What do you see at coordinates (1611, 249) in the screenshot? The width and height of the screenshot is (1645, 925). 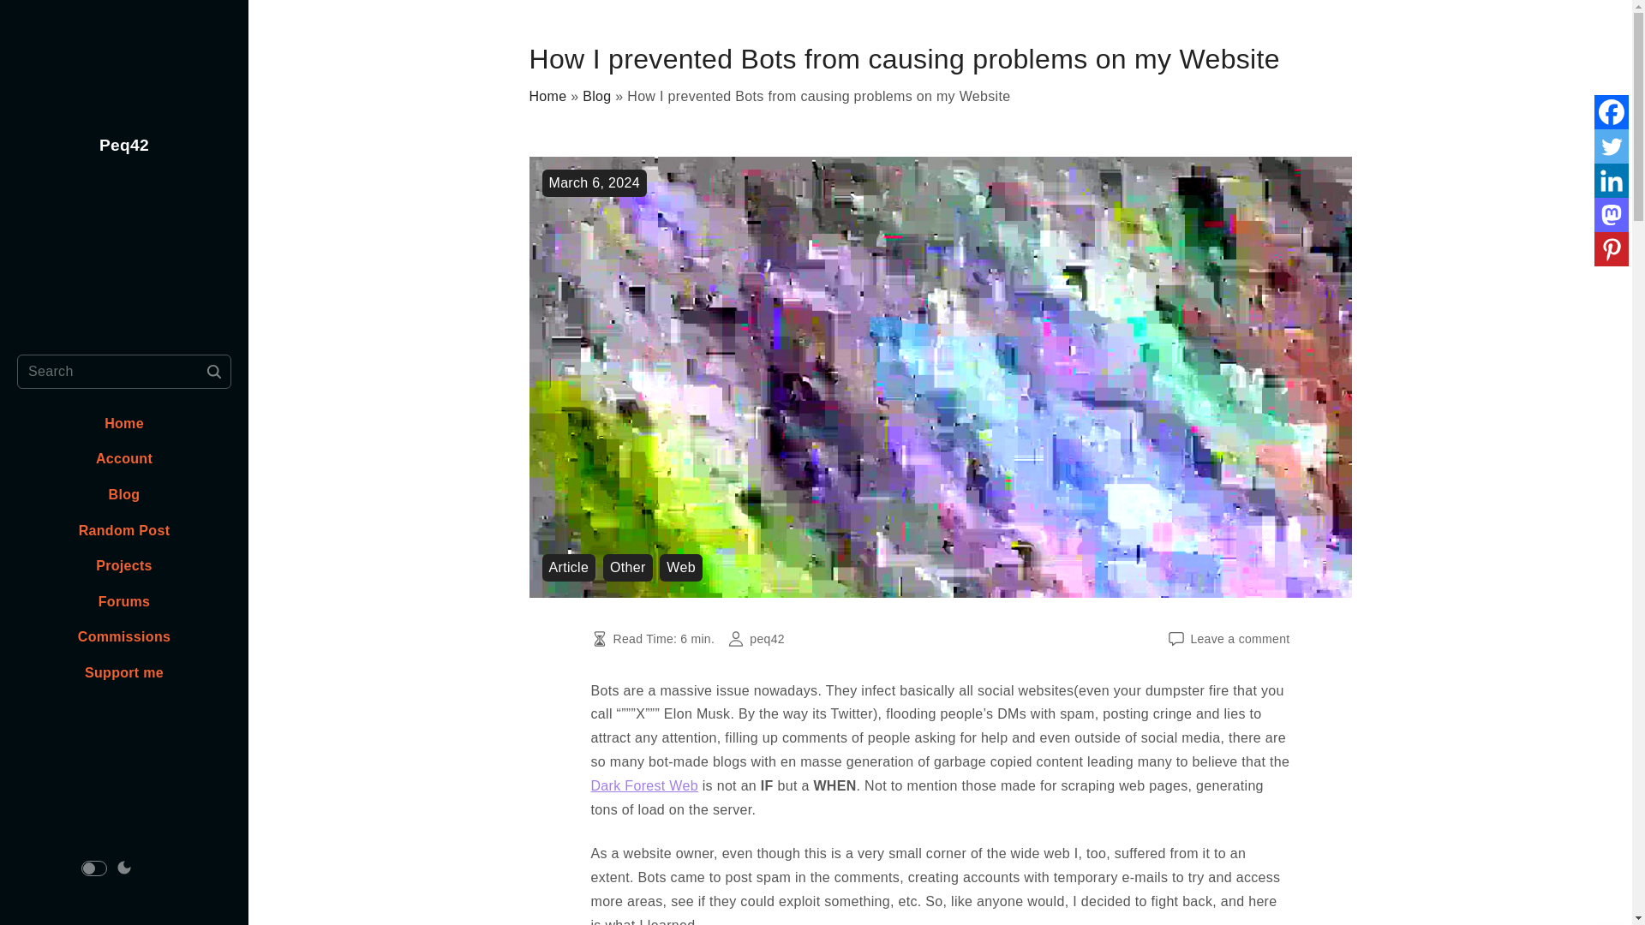 I see `Pinterest` at bounding box center [1611, 249].